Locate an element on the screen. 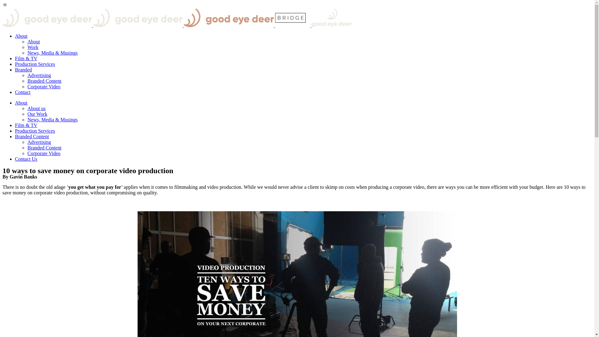 Image resolution: width=599 pixels, height=337 pixels. About us is located at coordinates (37, 109).